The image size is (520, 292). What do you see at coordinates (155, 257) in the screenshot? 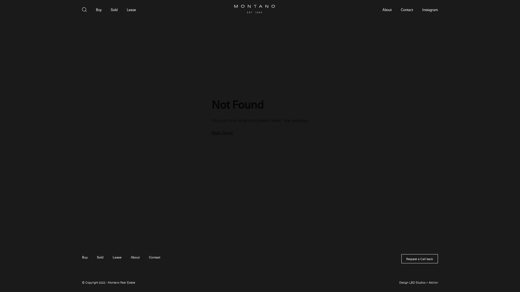
I see `Contact` at bounding box center [155, 257].